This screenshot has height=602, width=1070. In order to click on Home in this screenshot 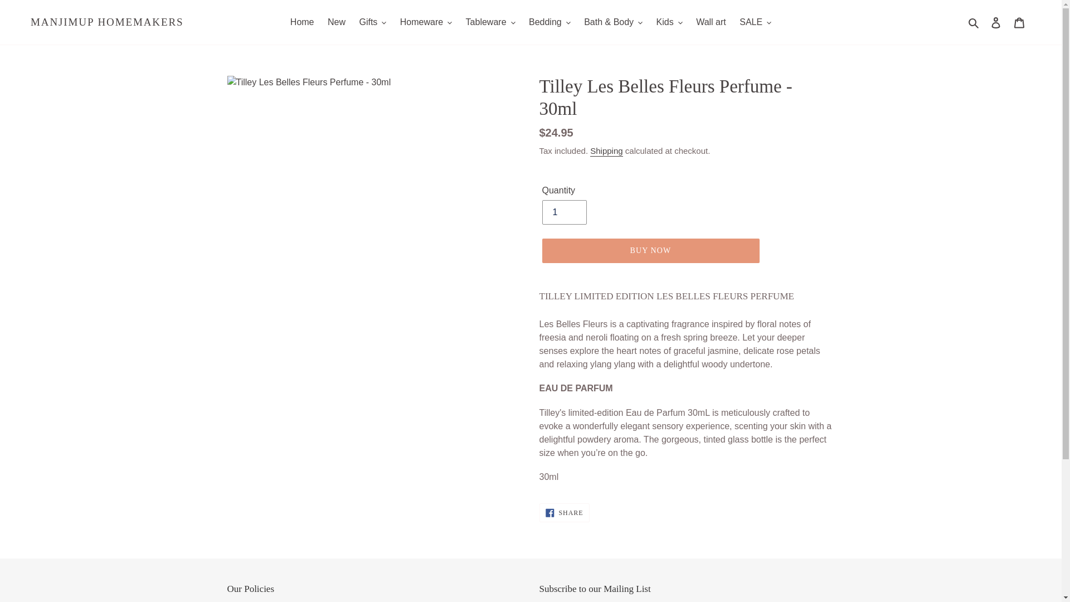, I will do `click(302, 22)`.